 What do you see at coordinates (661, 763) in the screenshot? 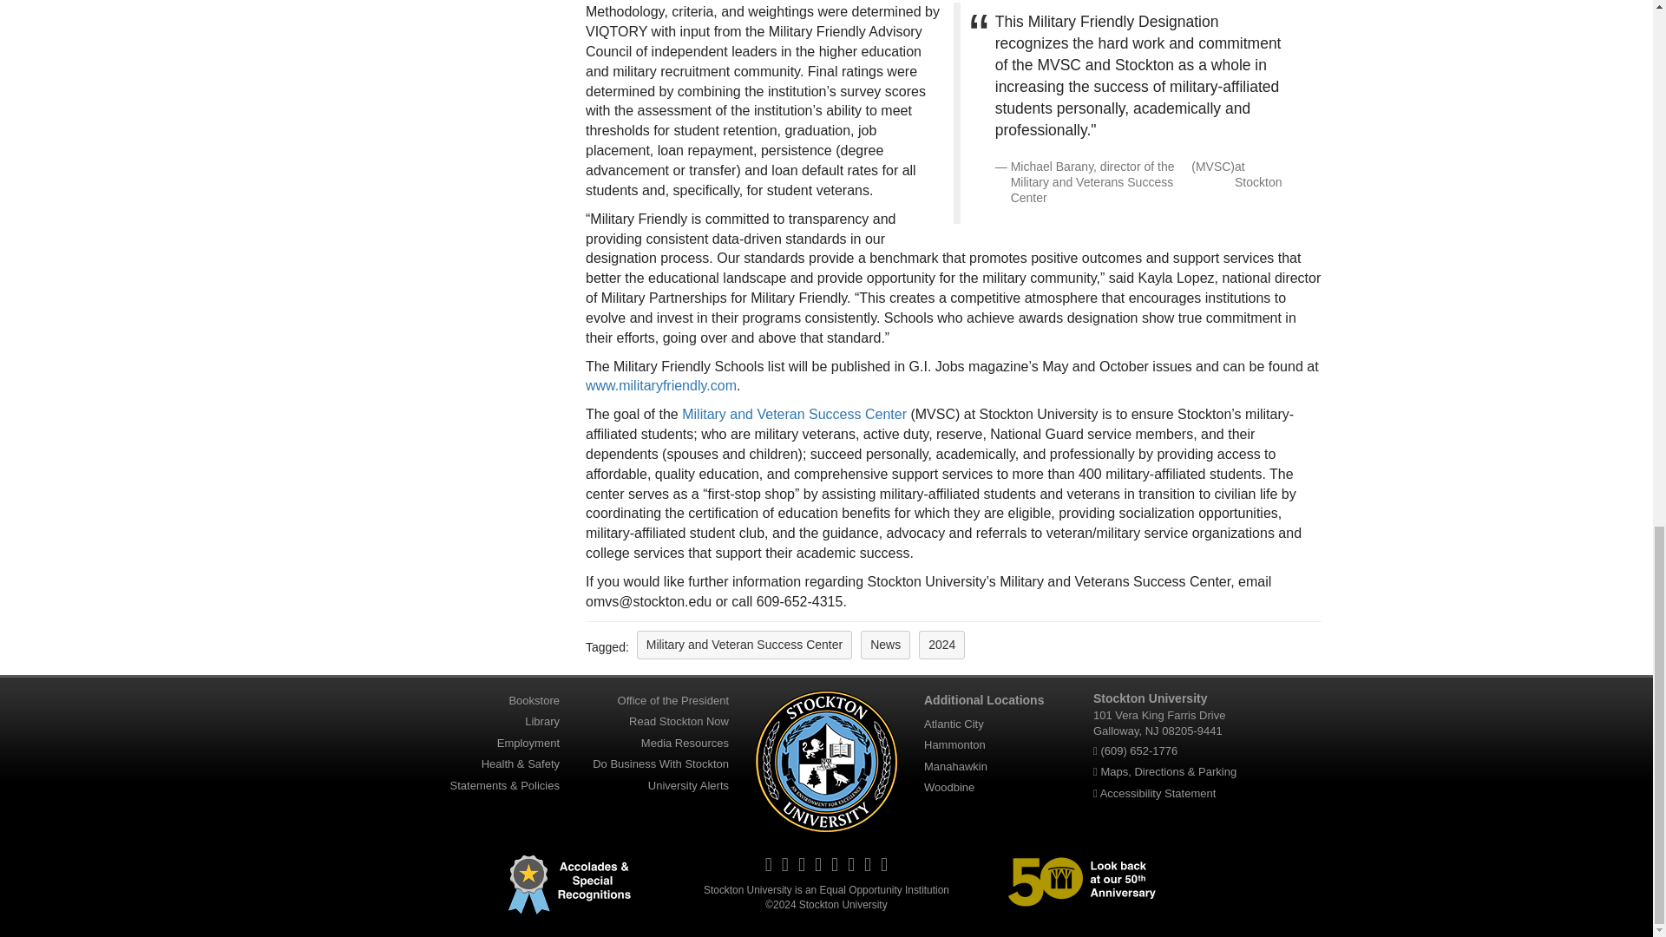
I see `Do Business With Stockton` at bounding box center [661, 763].